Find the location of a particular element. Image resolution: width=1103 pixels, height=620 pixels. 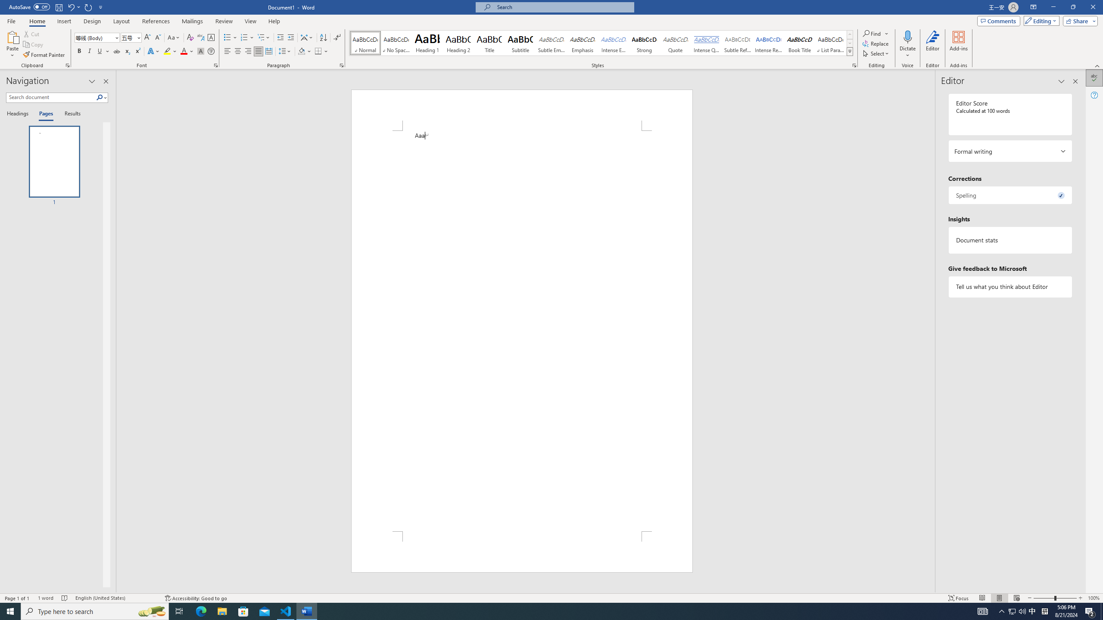

Align Right is located at coordinates (248, 52).